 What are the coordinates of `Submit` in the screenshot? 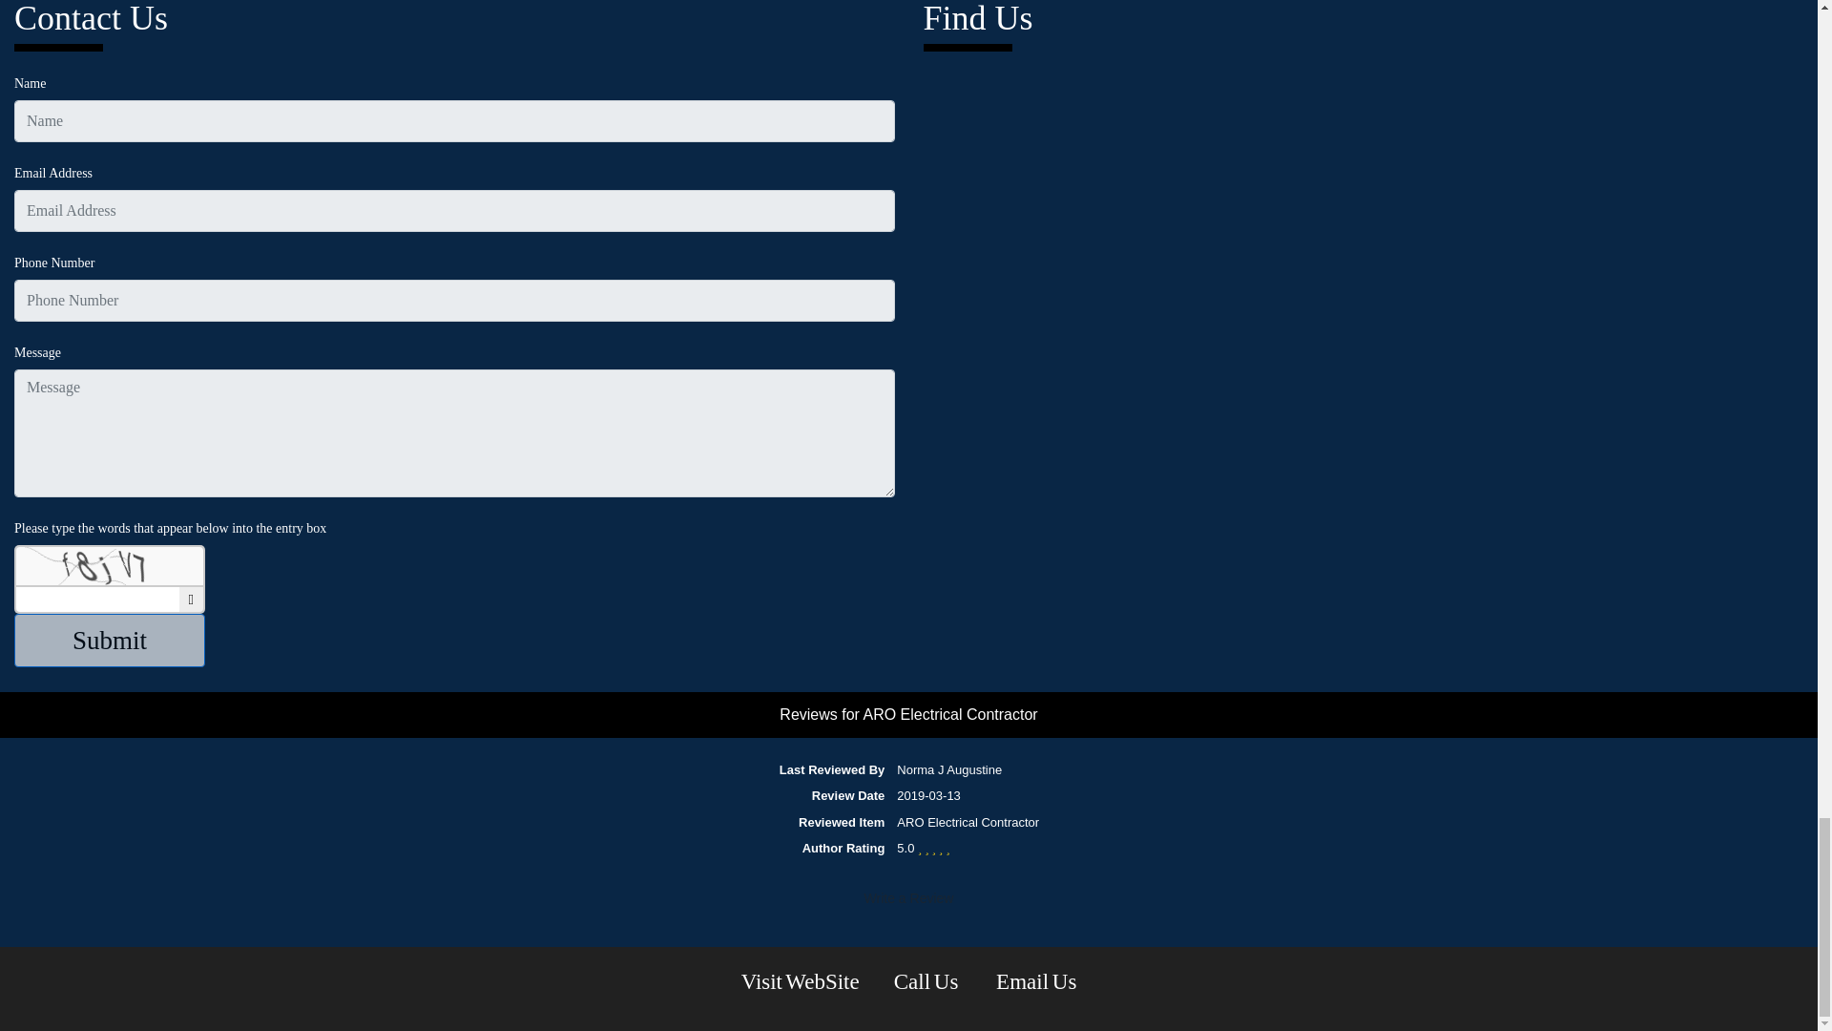 It's located at (110, 640).